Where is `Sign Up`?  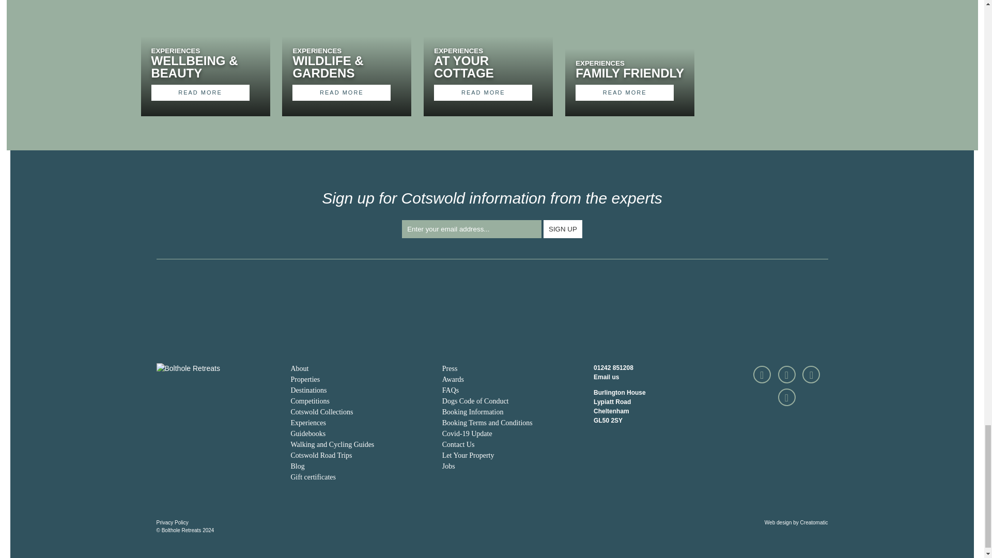 Sign Up is located at coordinates (563, 229).